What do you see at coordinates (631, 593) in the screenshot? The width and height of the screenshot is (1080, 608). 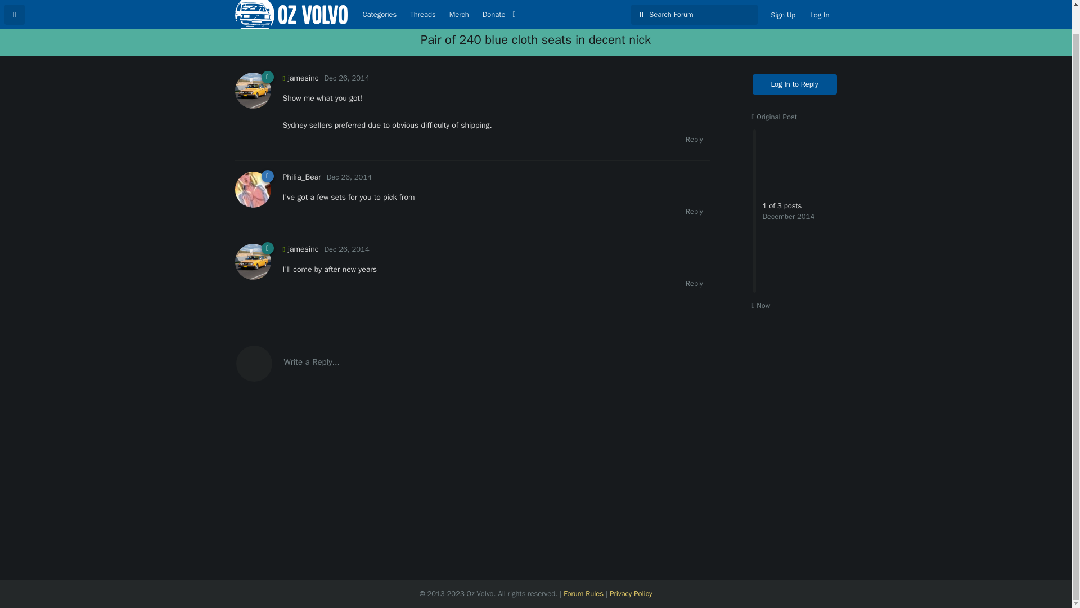 I see `Privacy Policy` at bounding box center [631, 593].